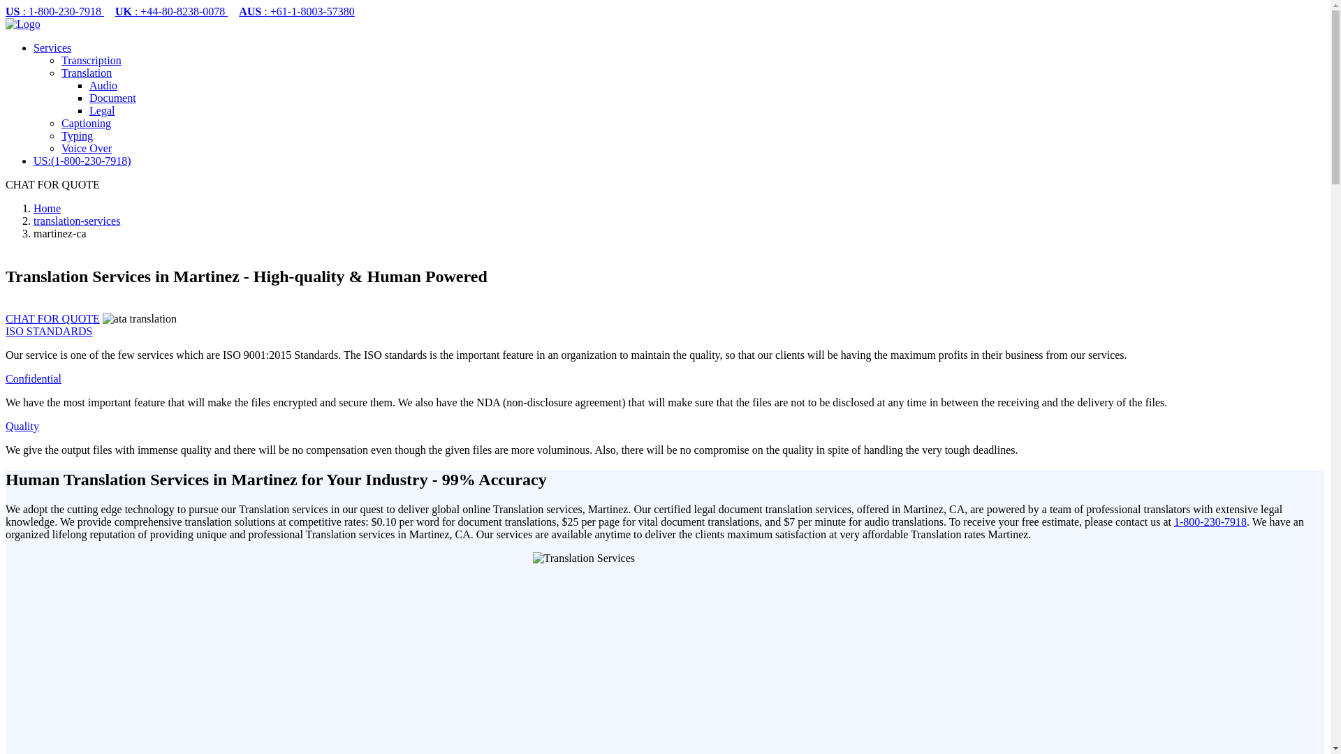 This screenshot has width=1341, height=754. Describe the element at coordinates (77, 221) in the screenshot. I see `translation-services` at that location.